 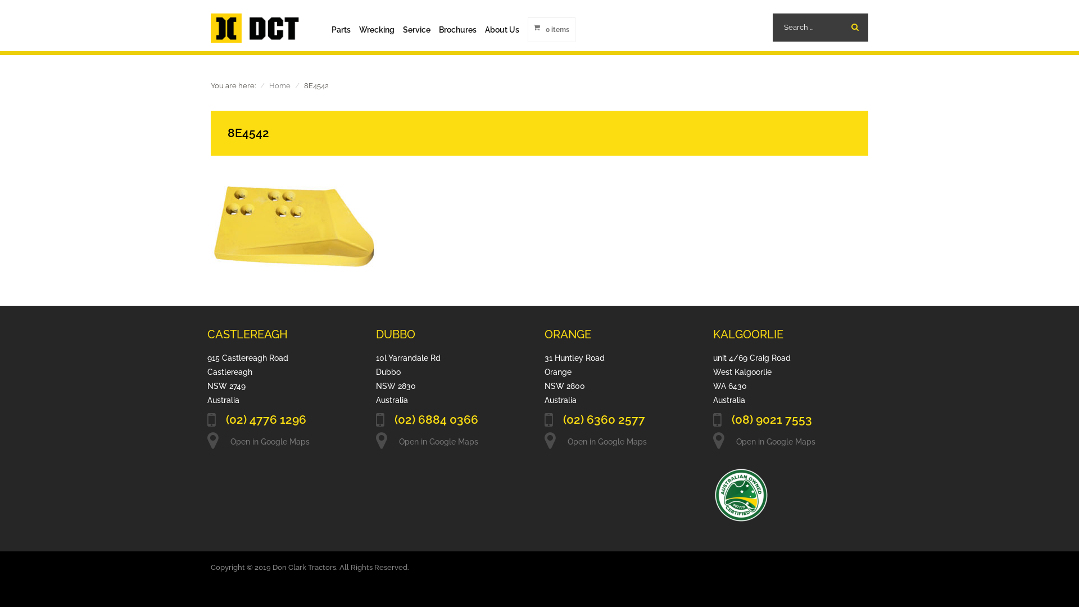 I want to click on Open in Google Maps, so click(x=270, y=442).